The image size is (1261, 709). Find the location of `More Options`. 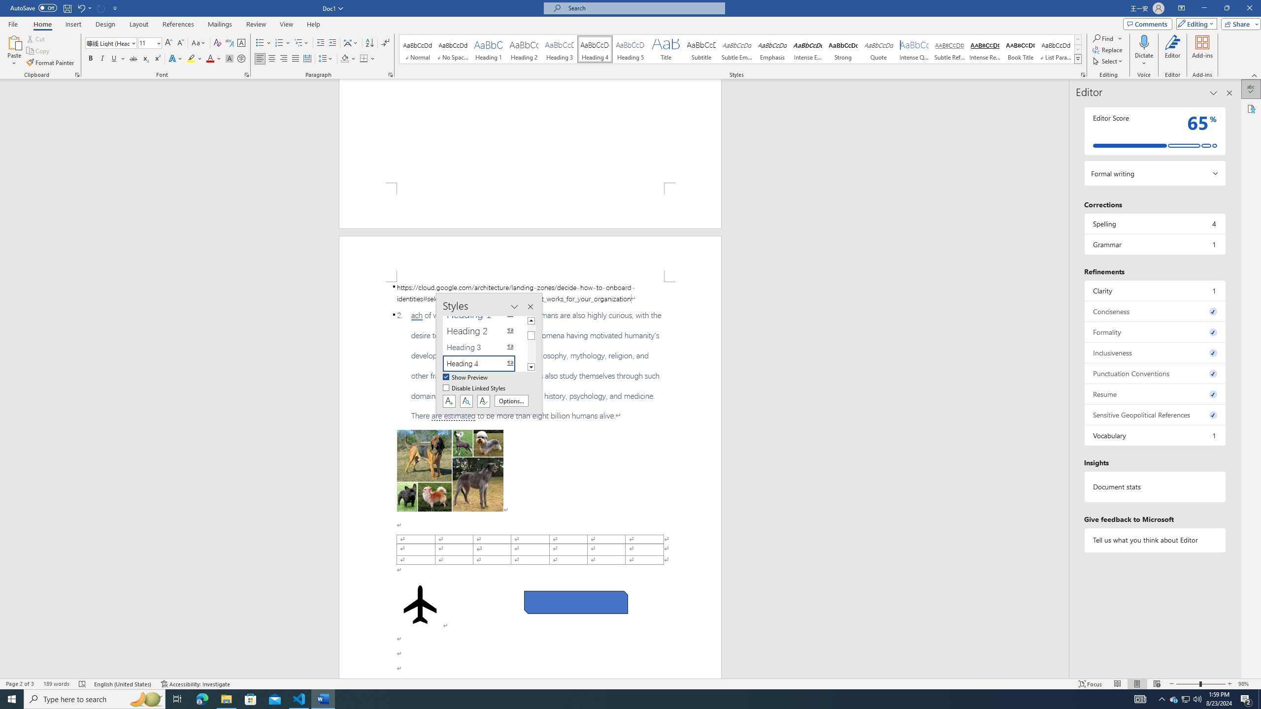

More Options is located at coordinates (1144, 60).